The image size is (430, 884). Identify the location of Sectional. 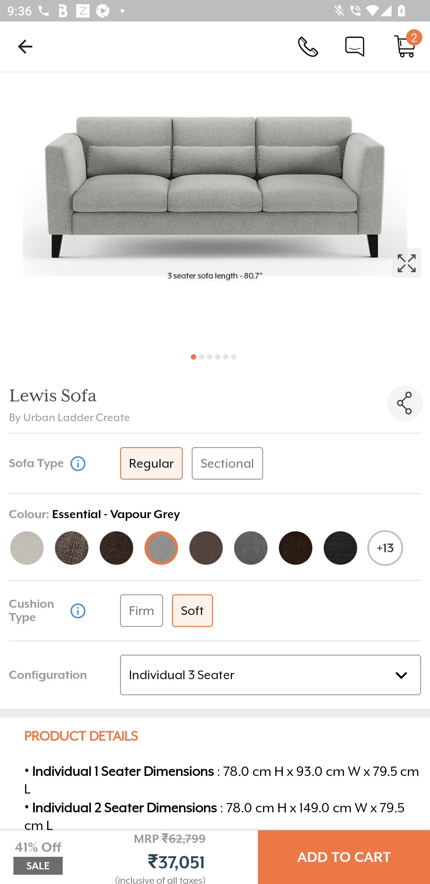
(228, 464).